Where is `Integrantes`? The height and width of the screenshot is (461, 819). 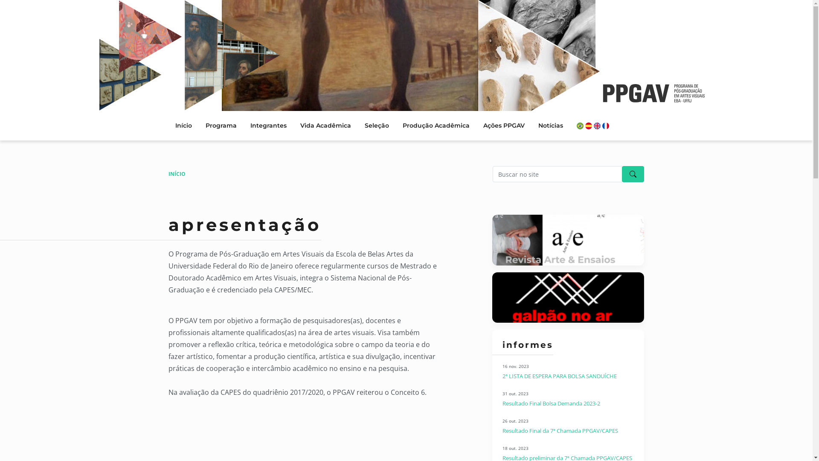
Integrantes is located at coordinates (268, 125).